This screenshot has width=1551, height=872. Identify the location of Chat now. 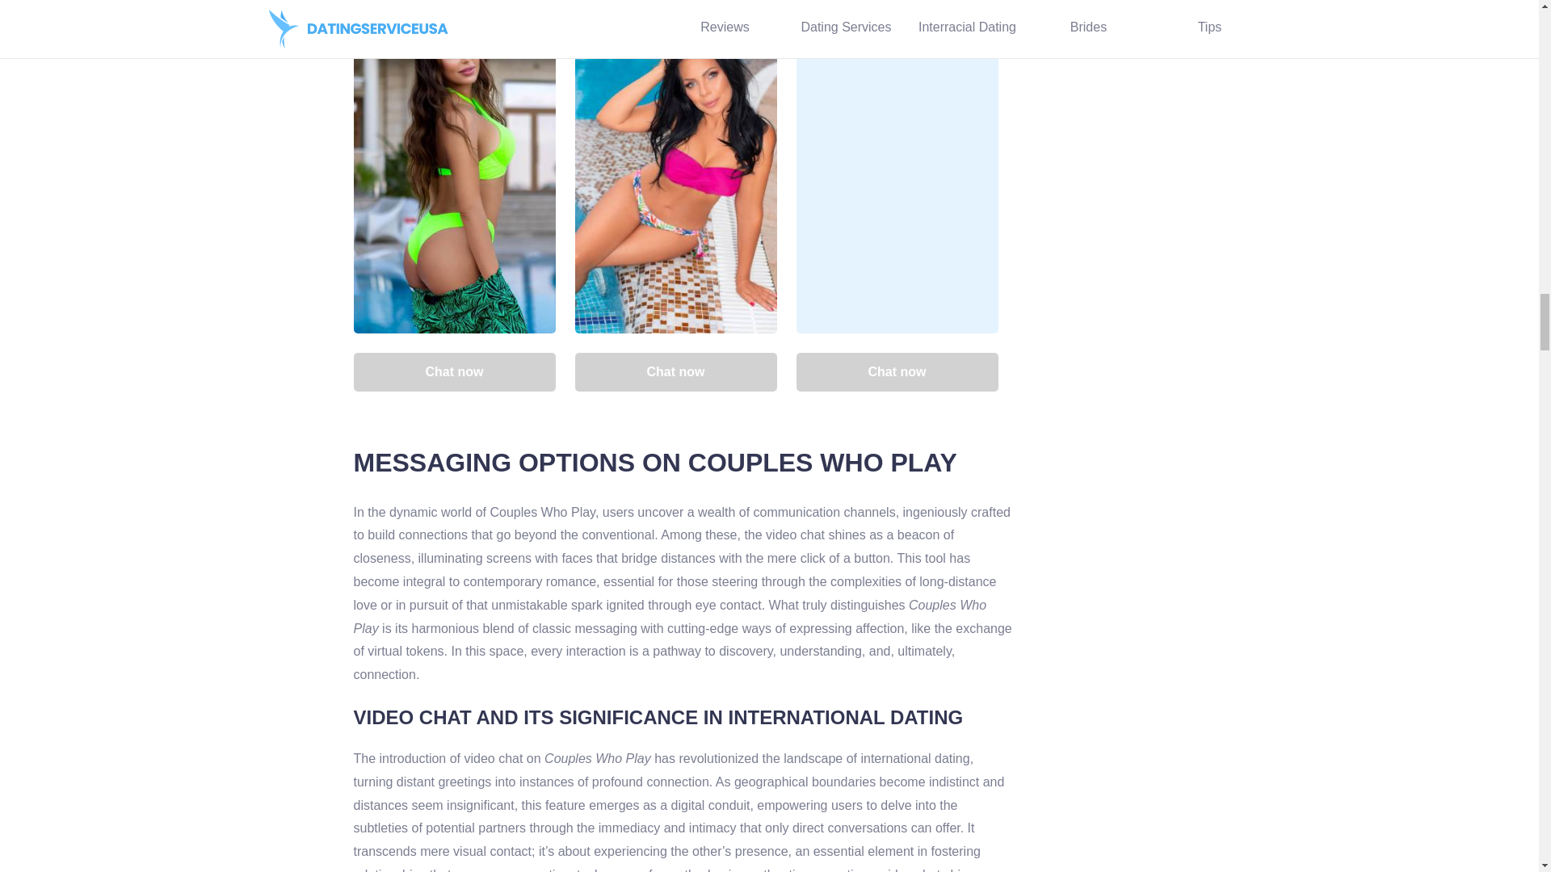
(897, 371).